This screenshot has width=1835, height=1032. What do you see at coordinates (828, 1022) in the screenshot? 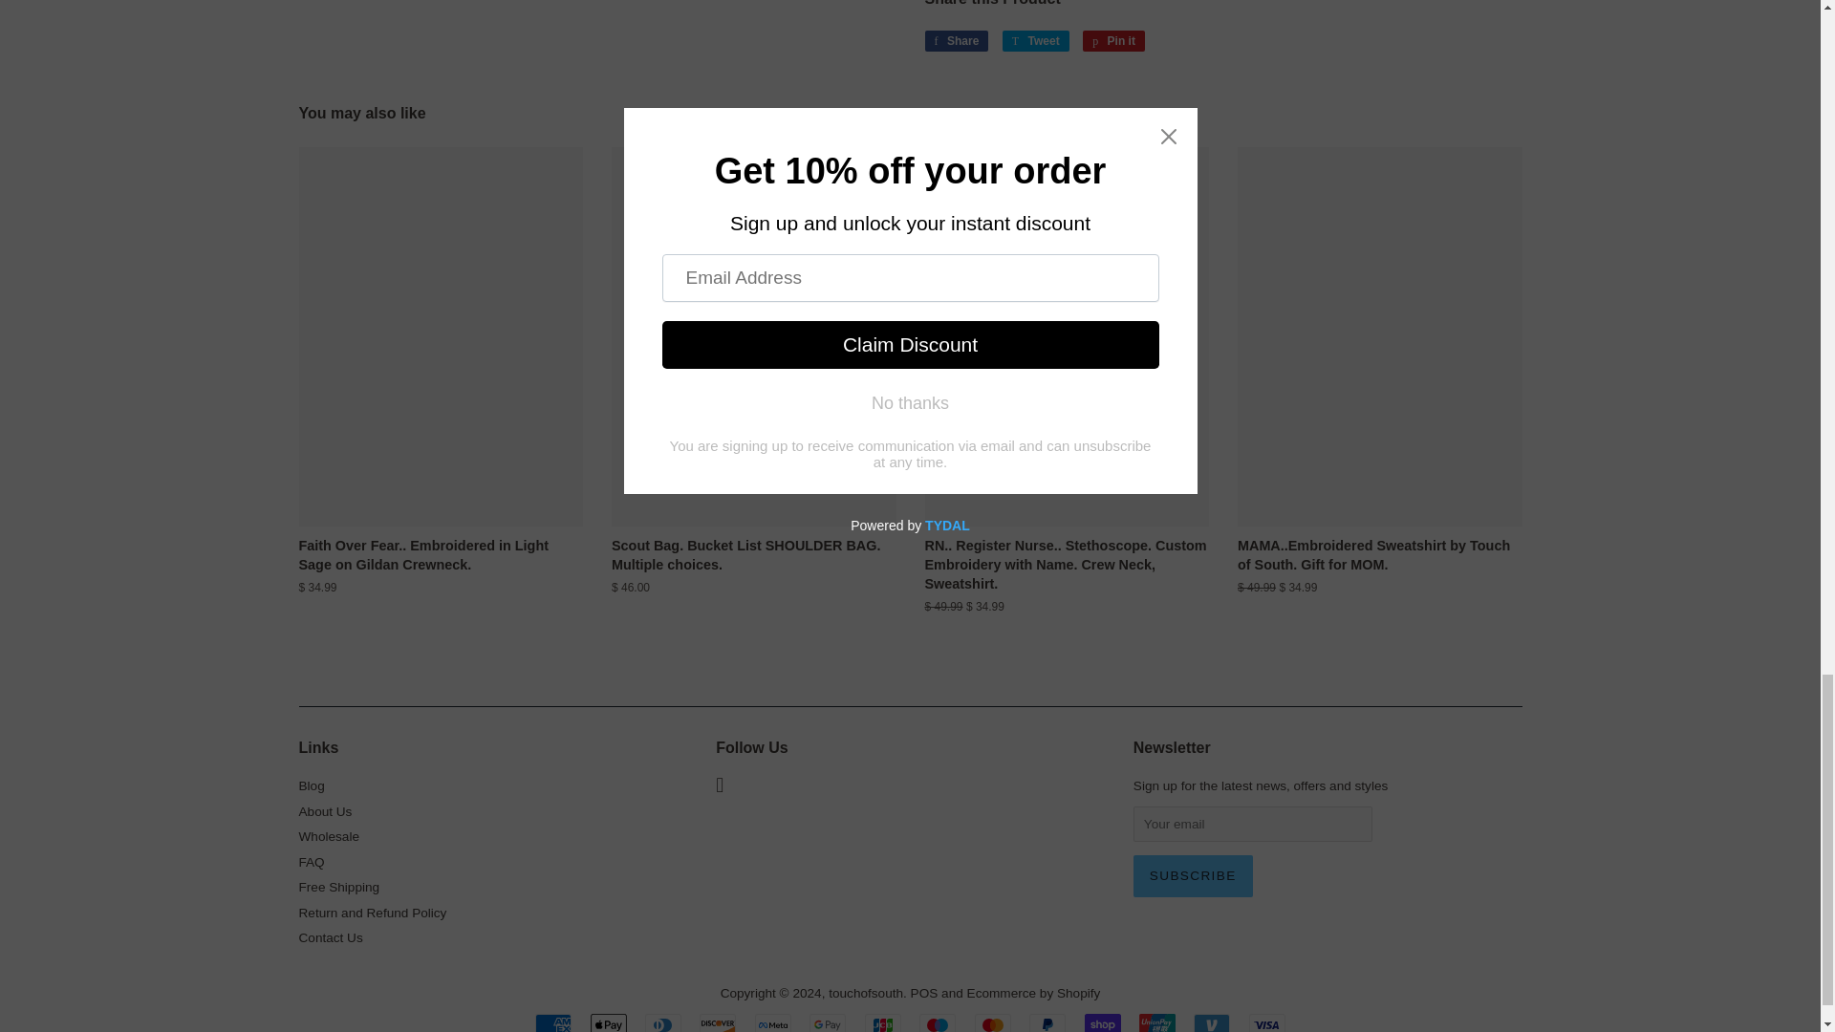
I see `Google Pay` at bounding box center [828, 1022].